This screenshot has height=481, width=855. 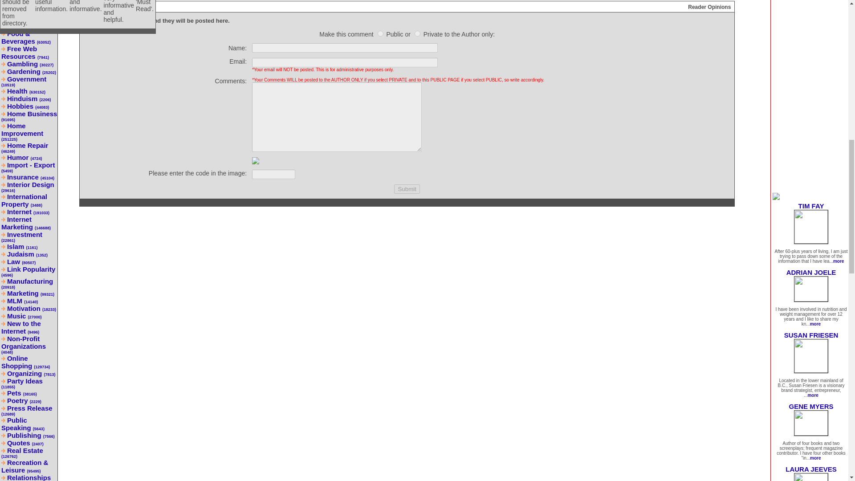 I want to click on Private, so click(x=418, y=34).